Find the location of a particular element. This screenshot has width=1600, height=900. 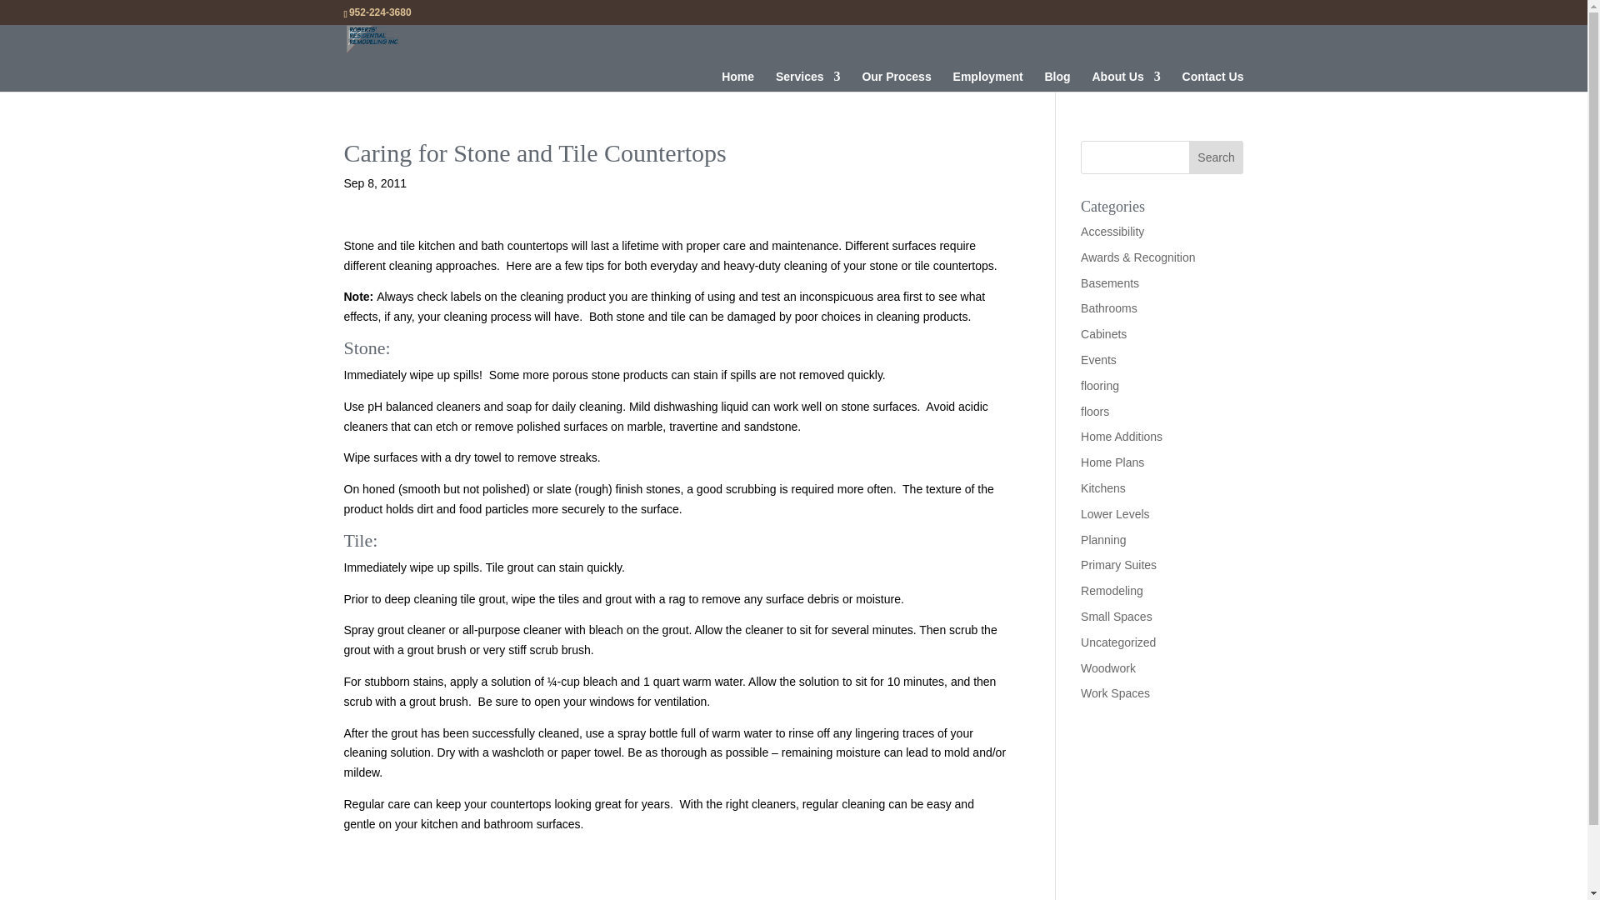

Kitchens is located at coordinates (1103, 488).